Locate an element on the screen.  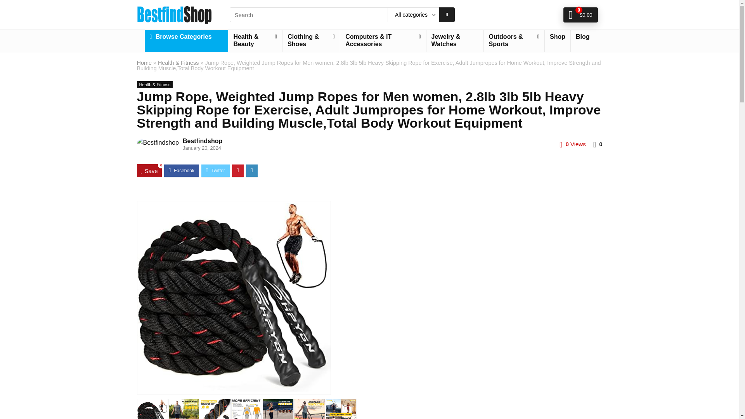
Home is located at coordinates (144, 63).